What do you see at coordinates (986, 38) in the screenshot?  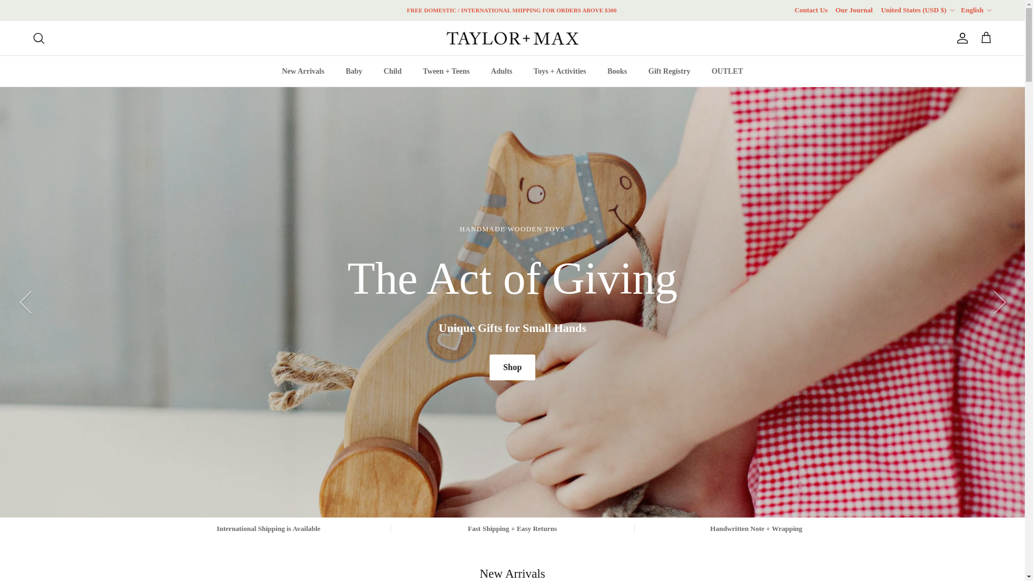 I see `Cart` at bounding box center [986, 38].